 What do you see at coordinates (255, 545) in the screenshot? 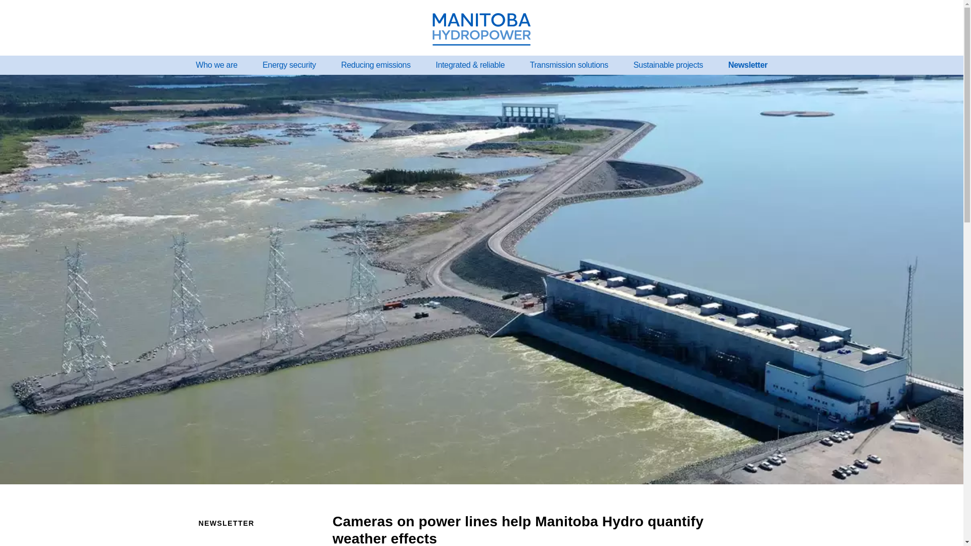
I see `Volume 6, Issue 1` at bounding box center [255, 545].